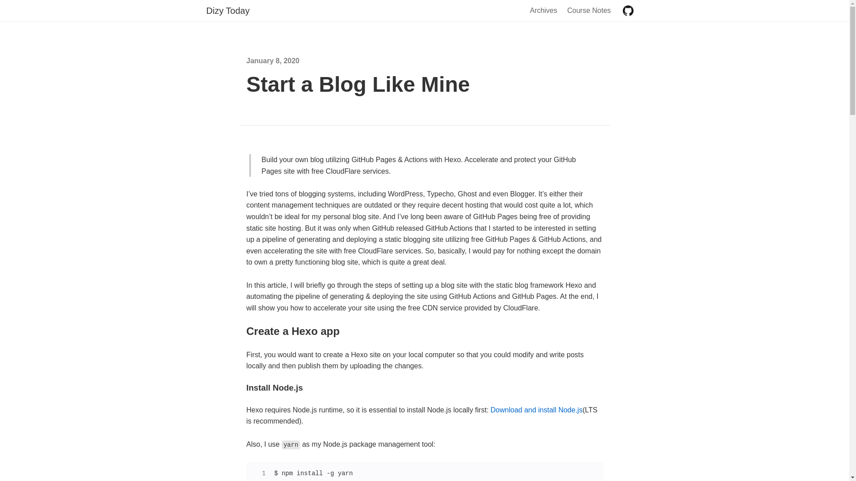  I want to click on  , so click(628, 11).